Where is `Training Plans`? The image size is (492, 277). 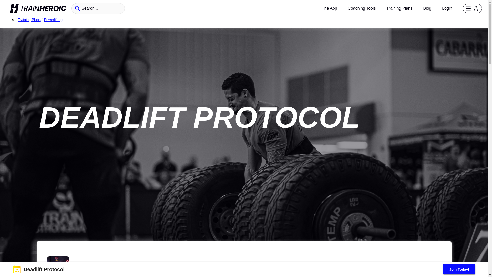
Training Plans is located at coordinates (399, 8).